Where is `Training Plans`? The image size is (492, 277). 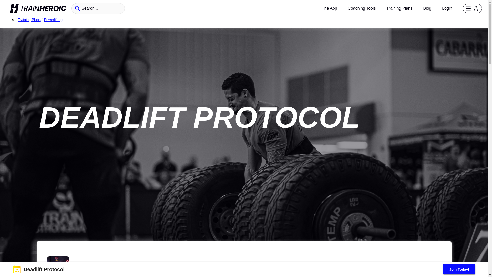
Training Plans is located at coordinates (399, 8).